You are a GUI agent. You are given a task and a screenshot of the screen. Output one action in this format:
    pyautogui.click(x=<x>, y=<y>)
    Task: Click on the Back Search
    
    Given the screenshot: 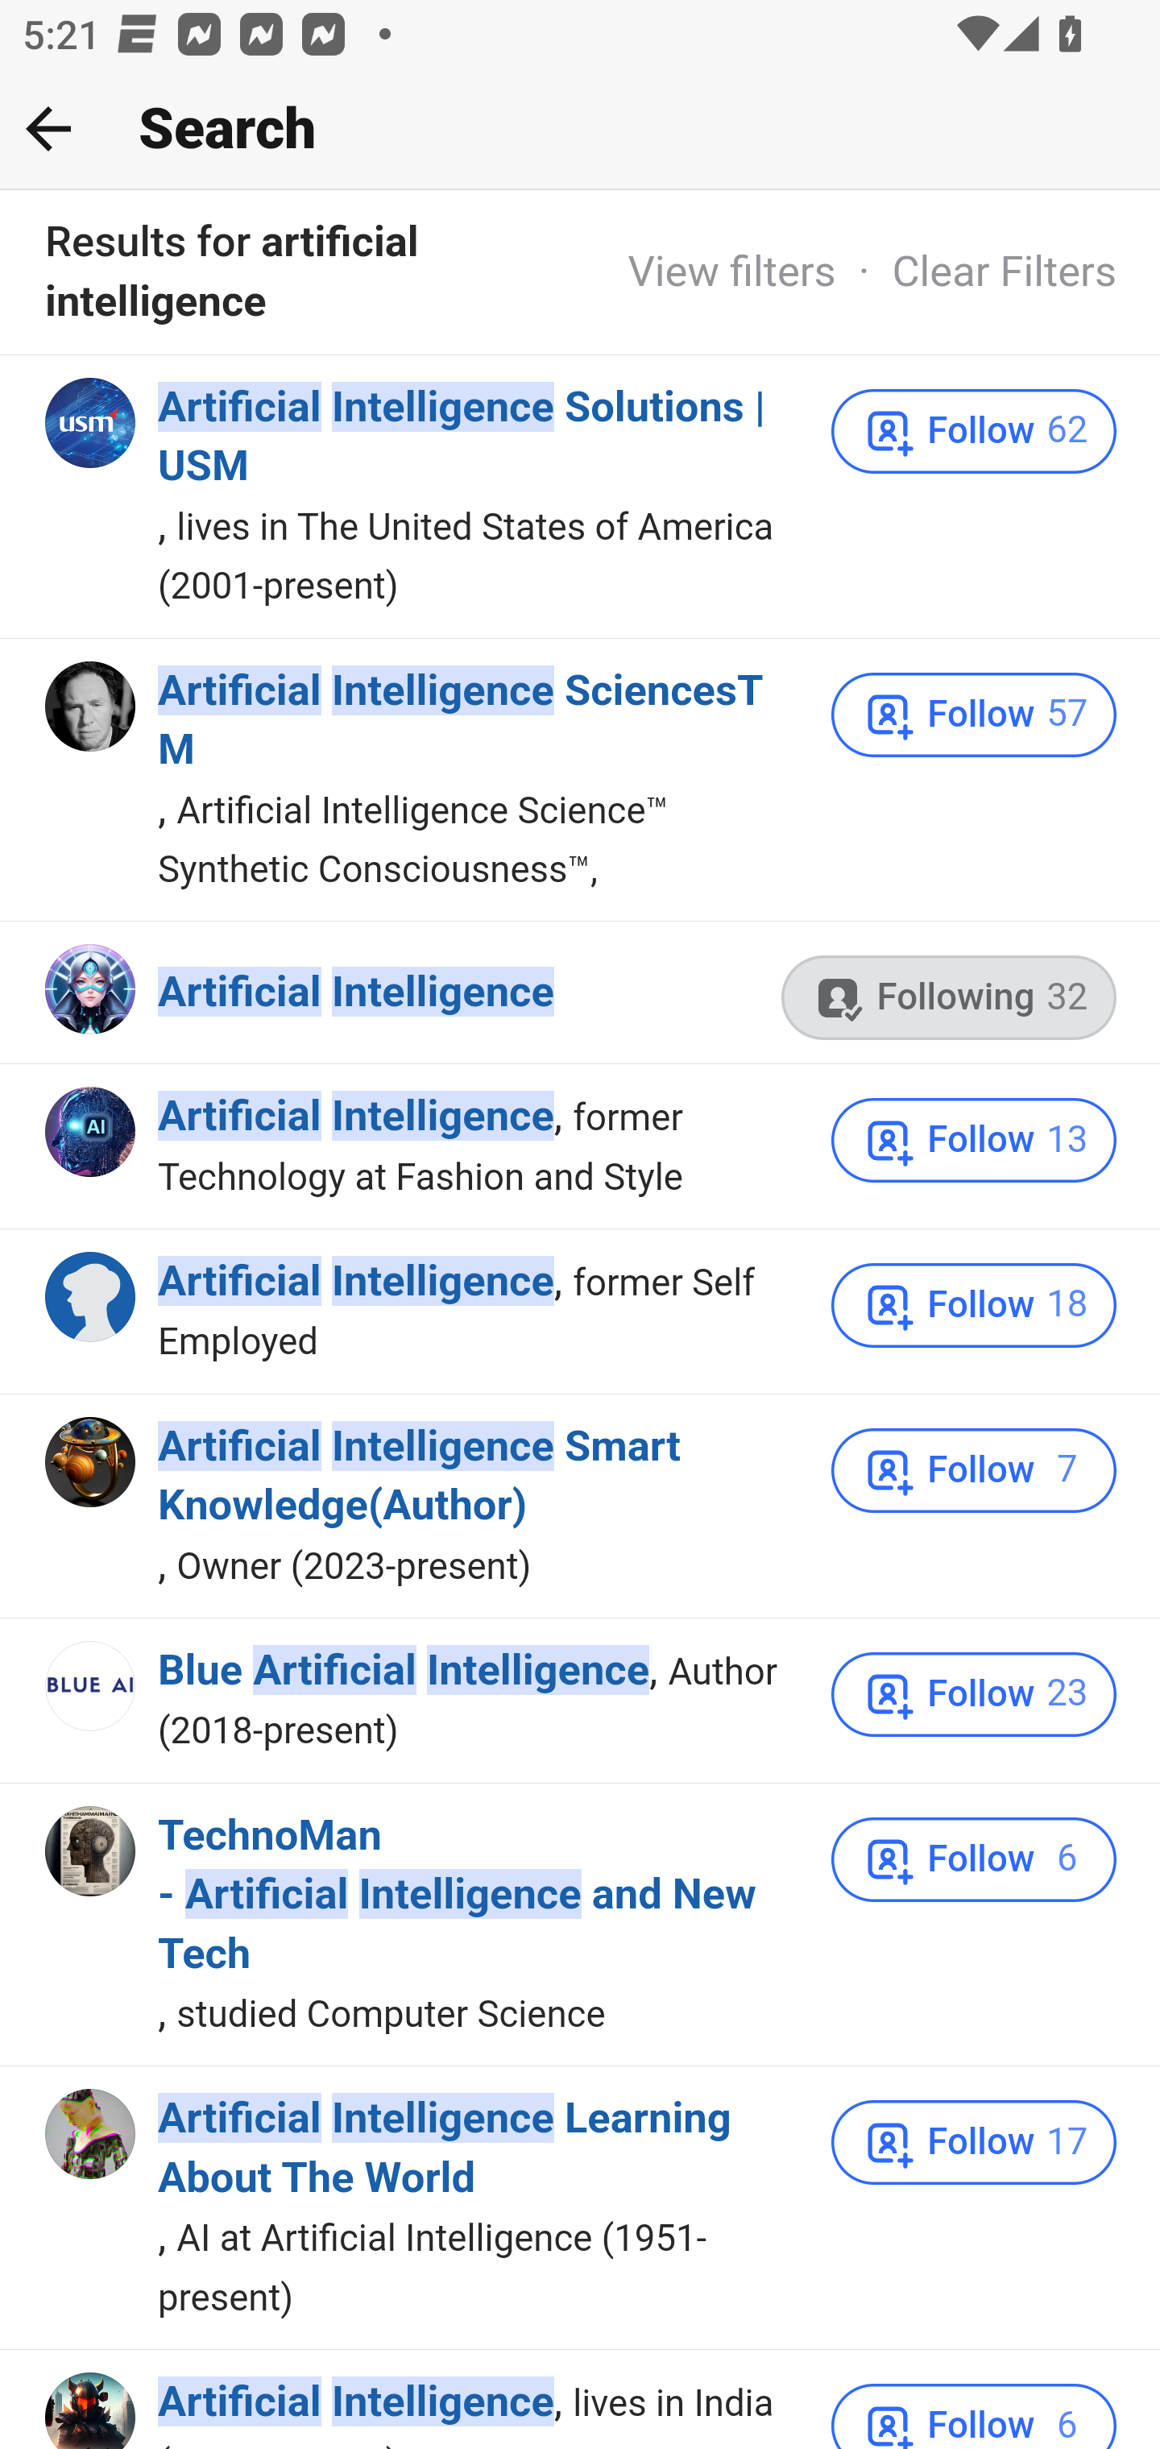 What is the action you would take?
    pyautogui.click(x=580, y=130)
    